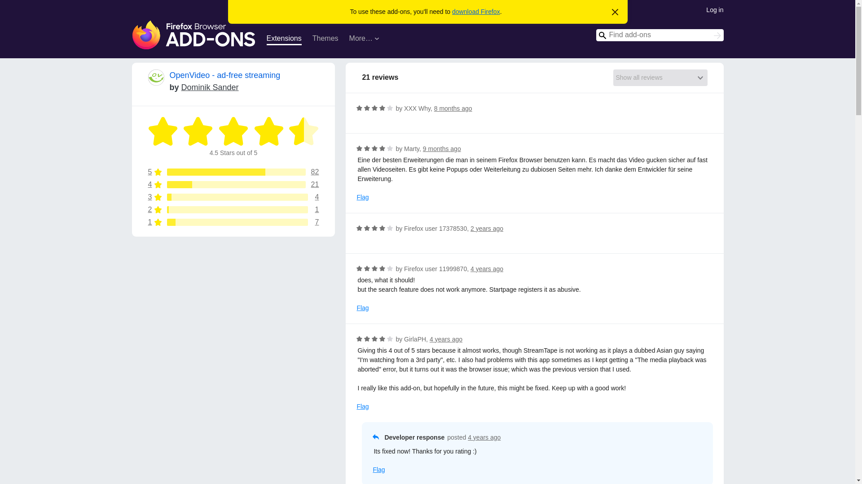  Describe the element at coordinates (210, 87) in the screenshot. I see `Dominik Sander` at that location.